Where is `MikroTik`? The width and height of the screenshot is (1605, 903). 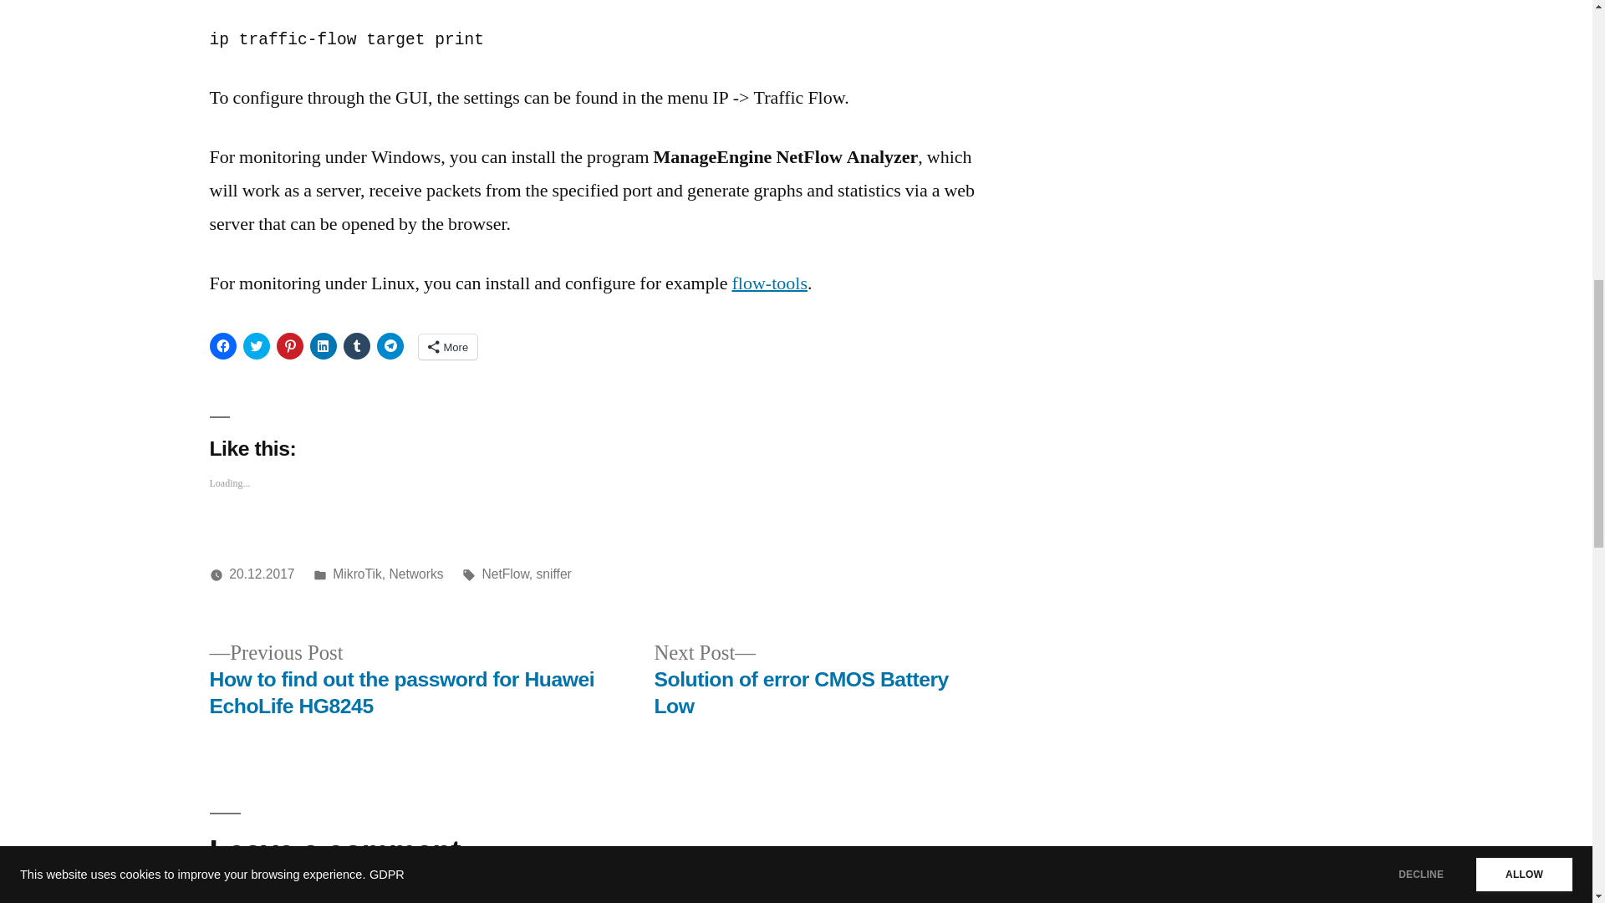
MikroTik is located at coordinates (801, 679).